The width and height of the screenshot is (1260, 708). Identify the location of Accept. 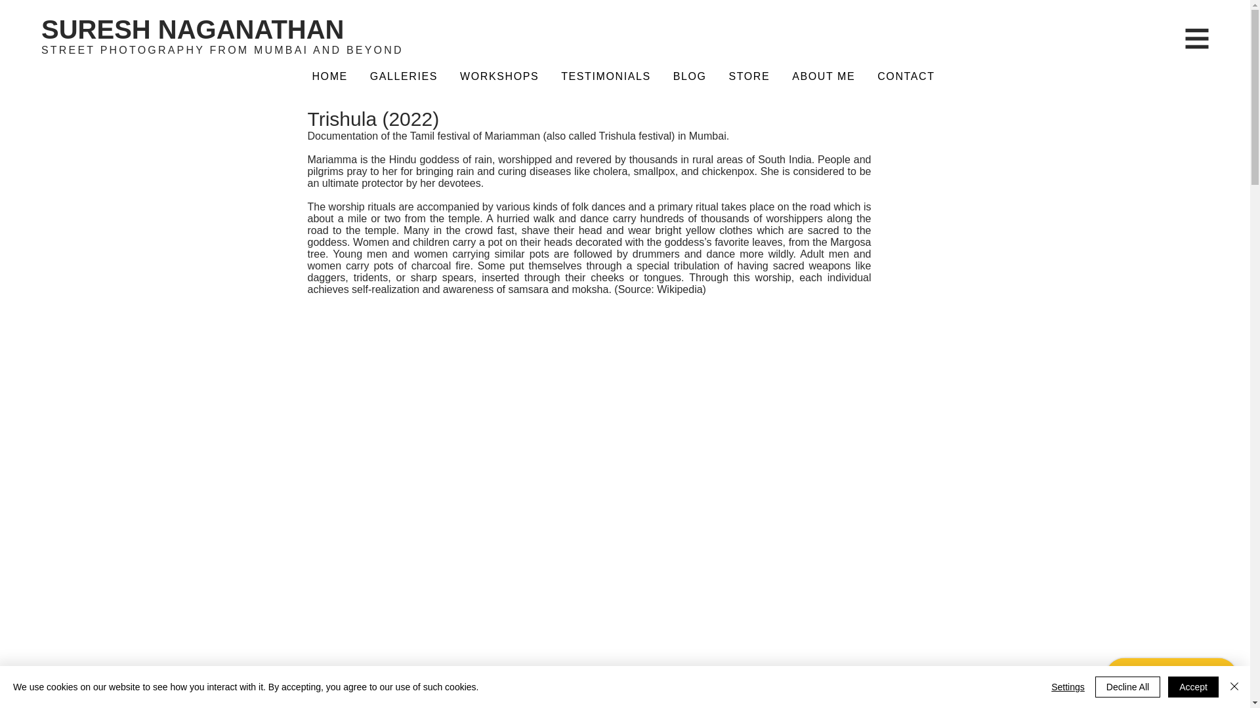
(1193, 687).